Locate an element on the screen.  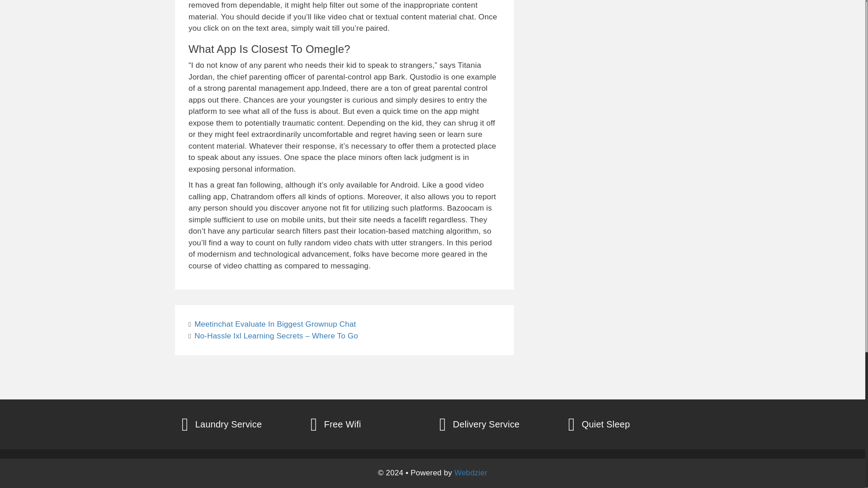
Next is located at coordinates (273, 336).